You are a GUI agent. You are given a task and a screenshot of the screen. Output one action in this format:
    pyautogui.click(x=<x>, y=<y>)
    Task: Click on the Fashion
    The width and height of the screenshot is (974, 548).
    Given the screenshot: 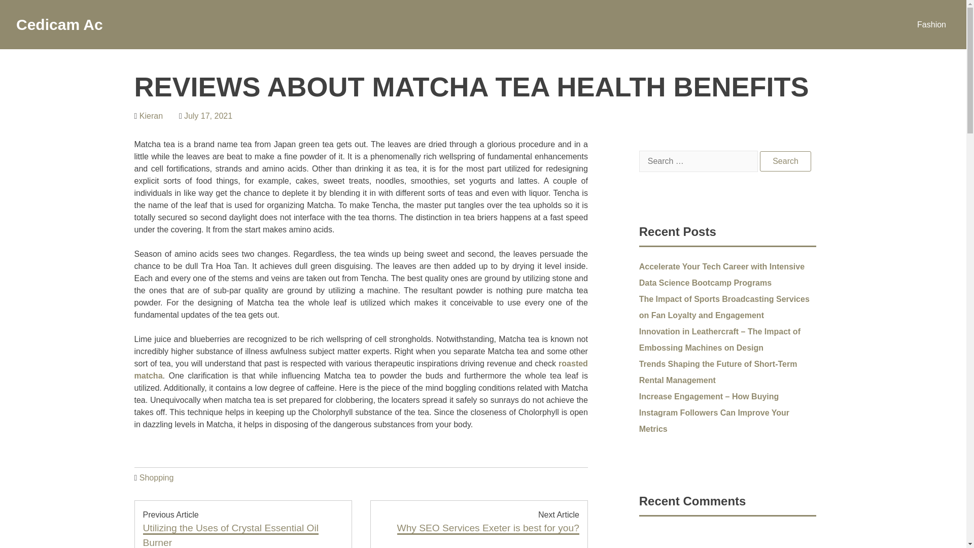 What is the action you would take?
    pyautogui.click(x=931, y=24)
    